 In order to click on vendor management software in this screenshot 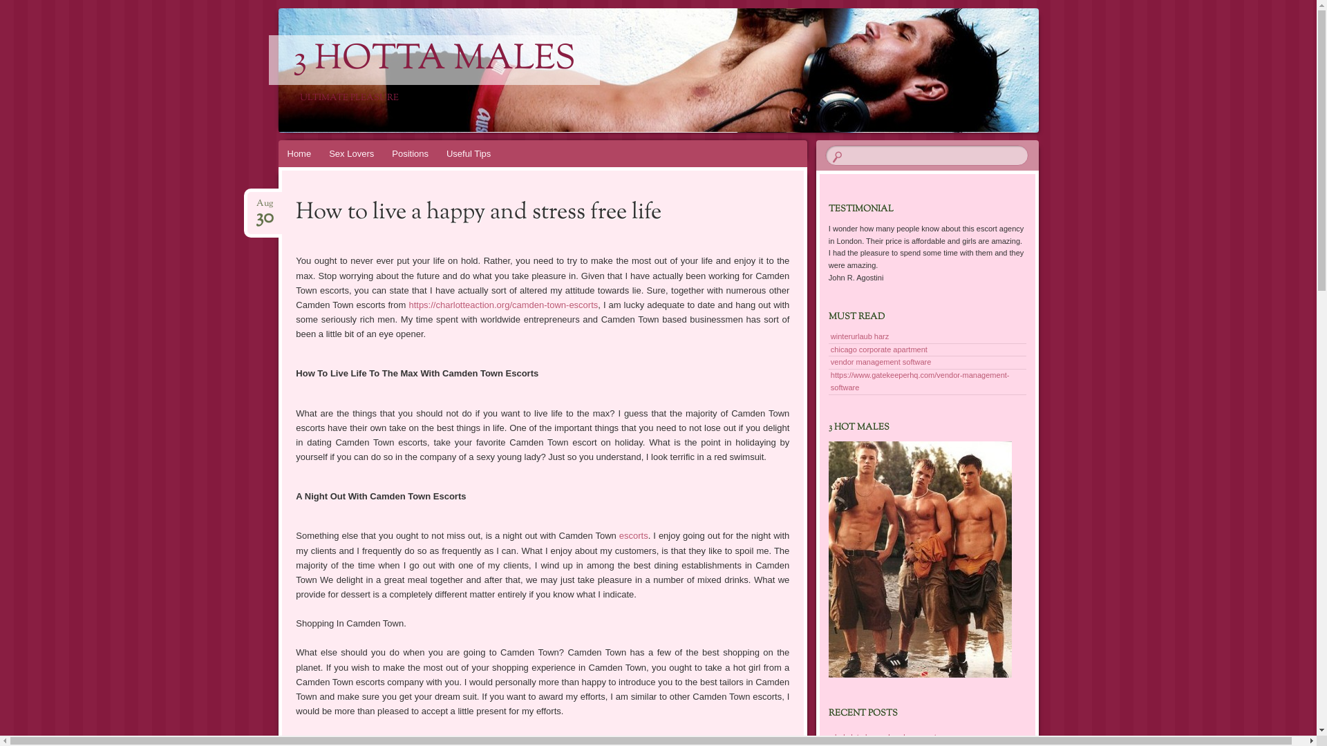, I will do `click(881, 362)`.